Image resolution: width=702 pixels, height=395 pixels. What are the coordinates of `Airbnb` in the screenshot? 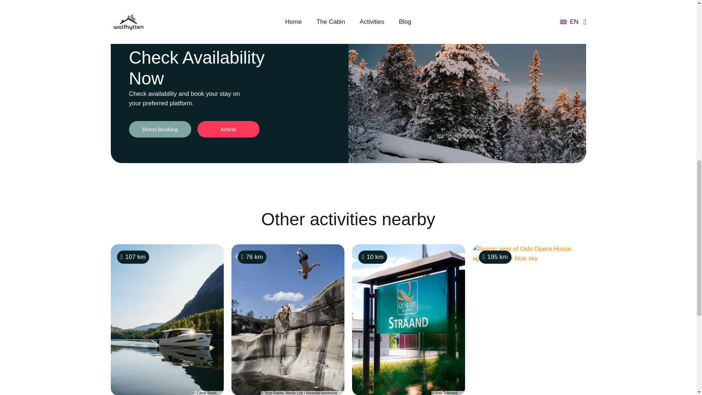 It's located at (228, 129).